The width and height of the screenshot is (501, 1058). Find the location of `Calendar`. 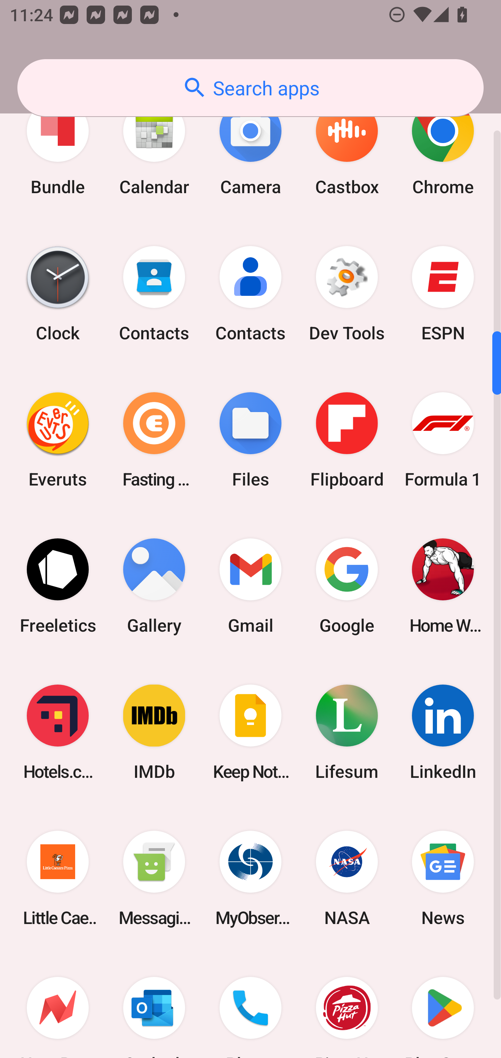

Calendar is located at coordinates (154, 148).